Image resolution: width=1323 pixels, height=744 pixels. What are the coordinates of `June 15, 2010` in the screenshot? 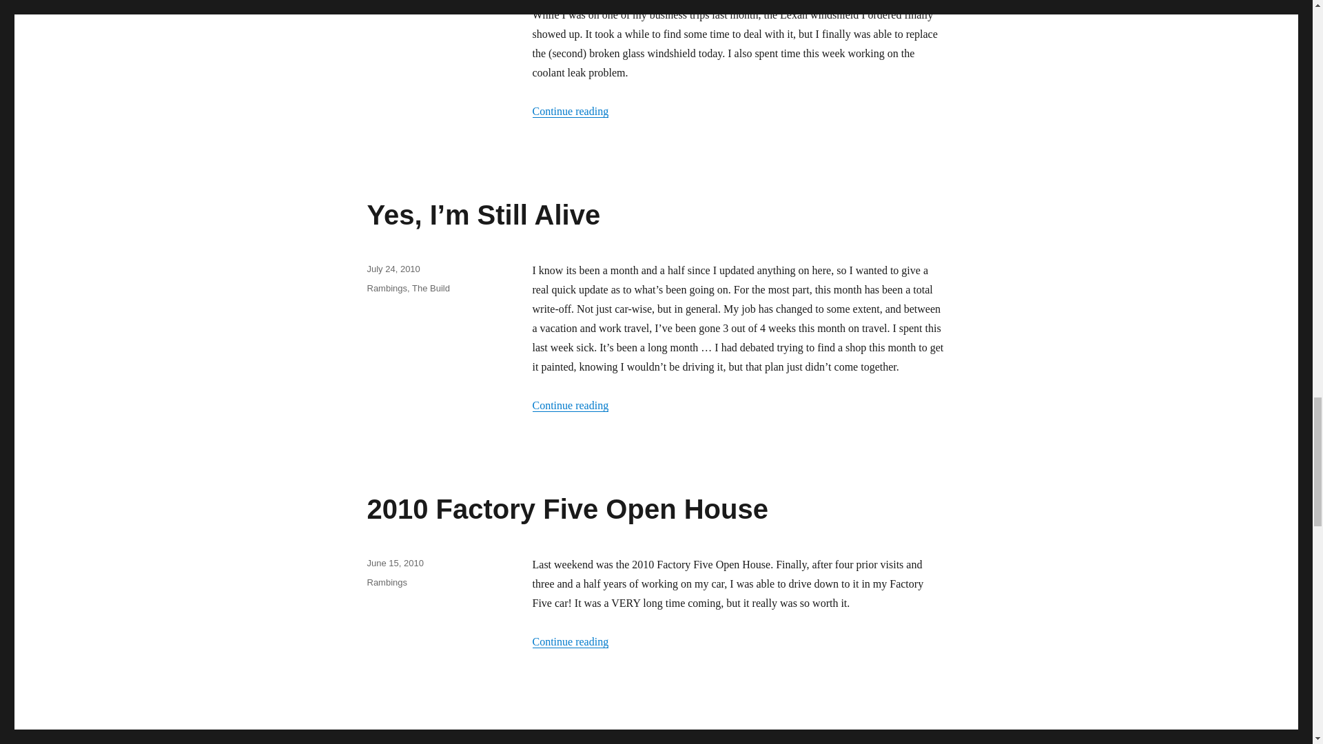 It's located at (394, 564).